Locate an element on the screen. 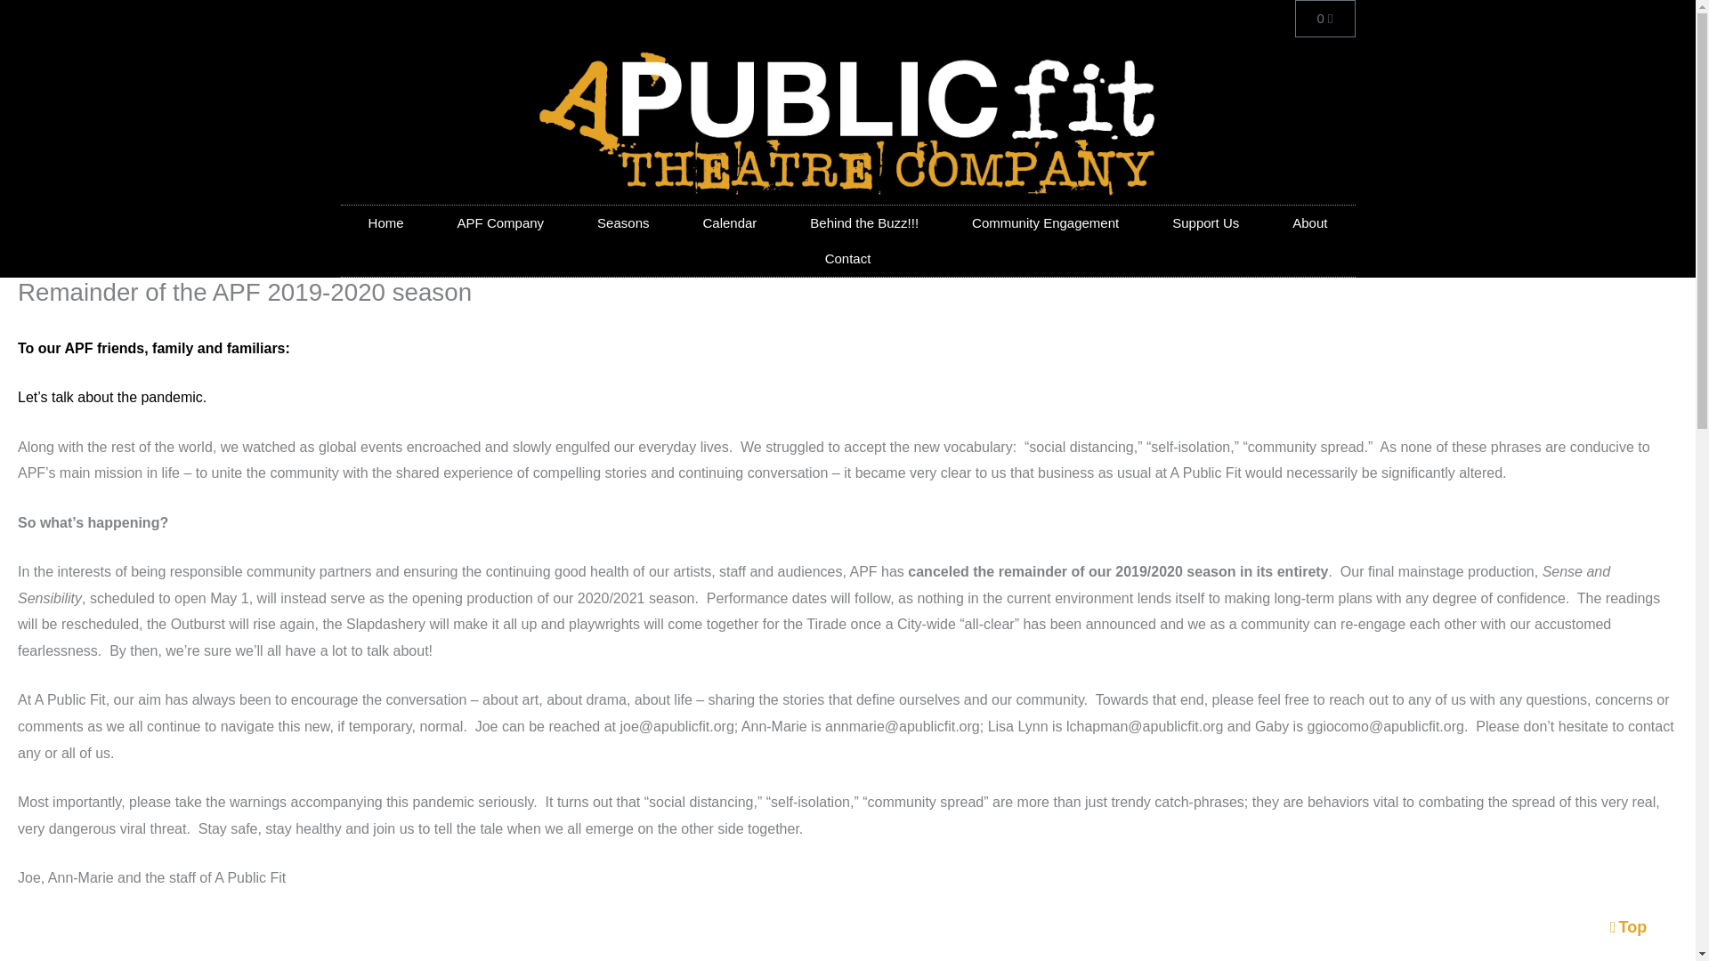 Image resolution: width=1709 pixels, height=961 pixels. APF Company is located at coordinates (1324, 19).